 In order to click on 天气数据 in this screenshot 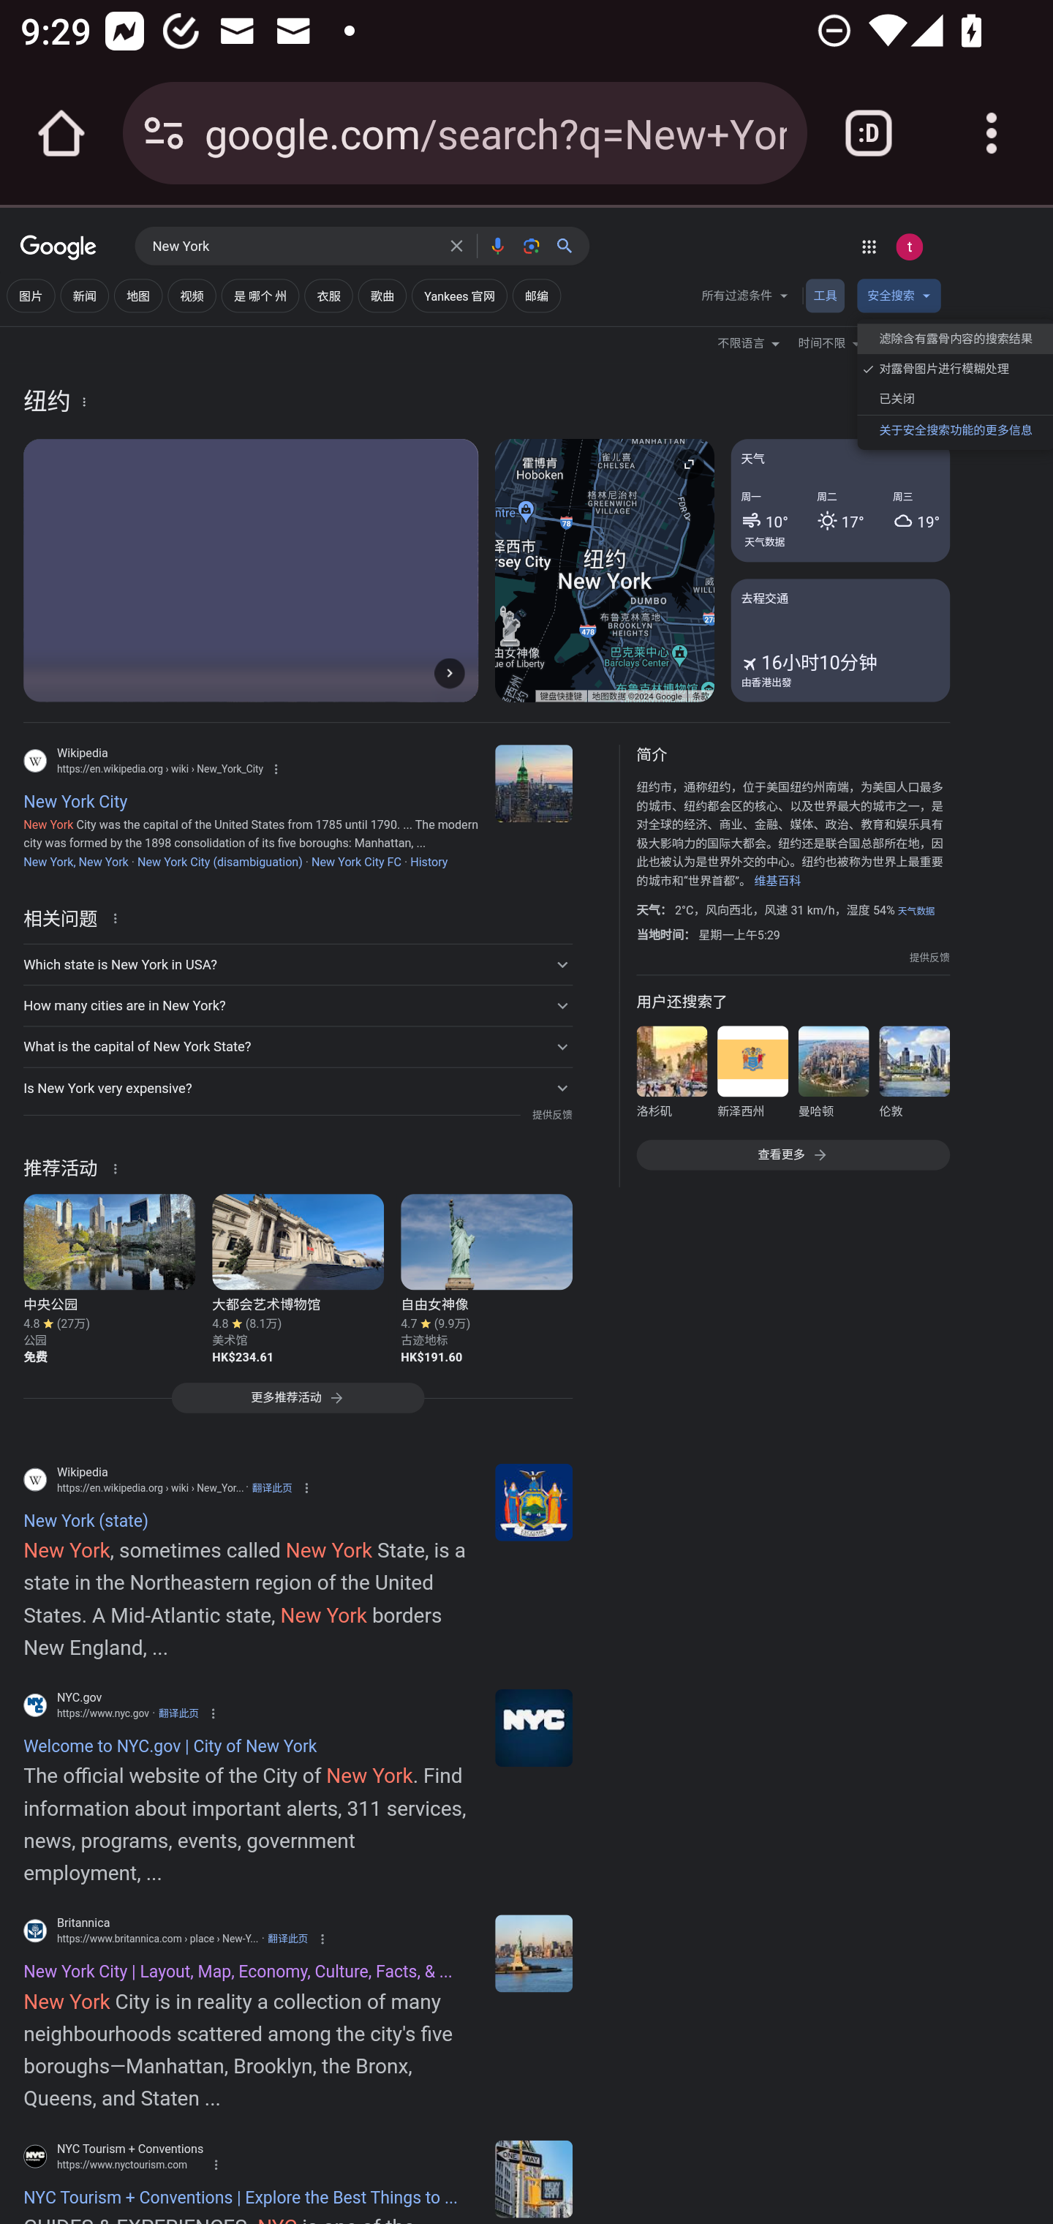, I will do `click(916, 910)`.